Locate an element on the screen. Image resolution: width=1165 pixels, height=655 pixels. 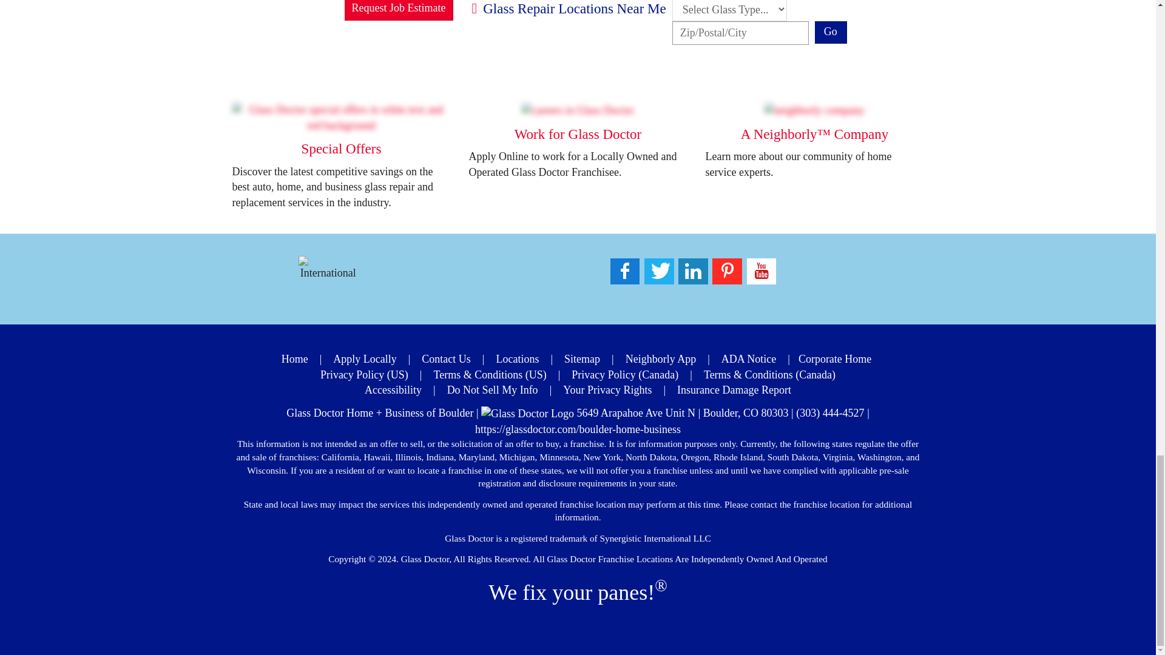
Work for Glass Doctor is located at coordinates (578, 110).